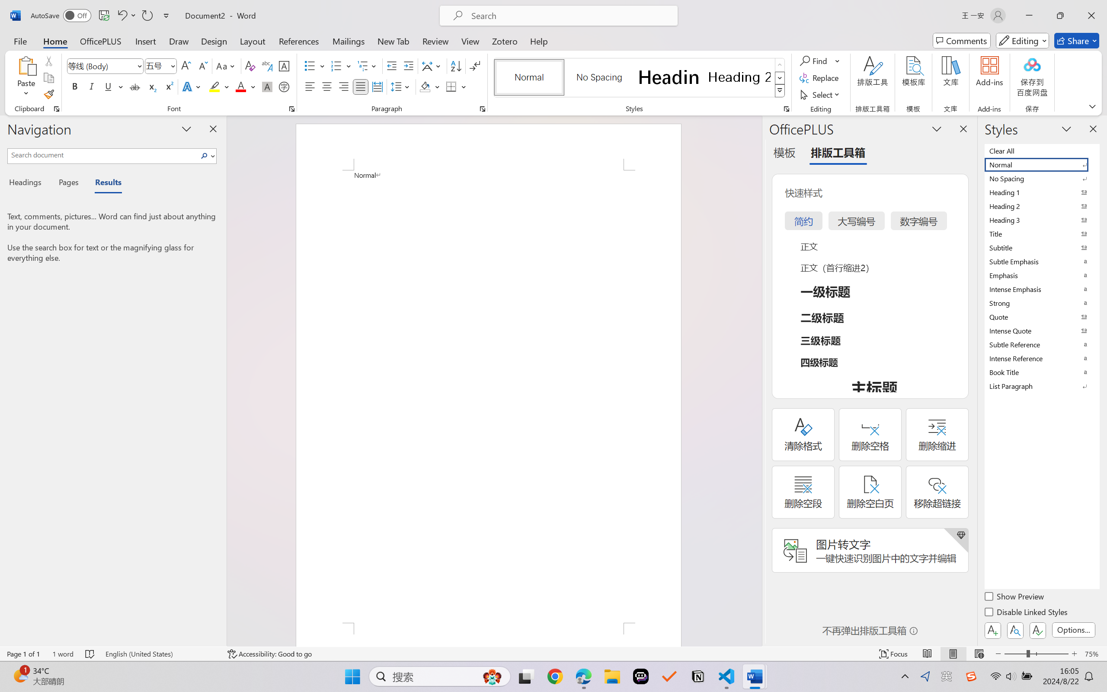  What do you see at coordinates (166, 16) in the screenshot?
I see `Customize Quick Access Toolbar` at bounding box center [166, 16].